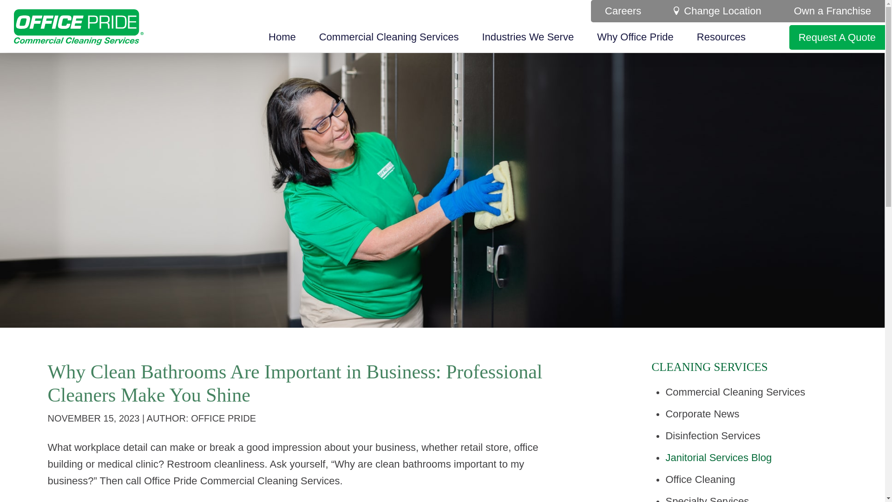  What do you see at coordinates (721, 37) in the screenshot?
I see `Resources` at bounding box center [721, 37].